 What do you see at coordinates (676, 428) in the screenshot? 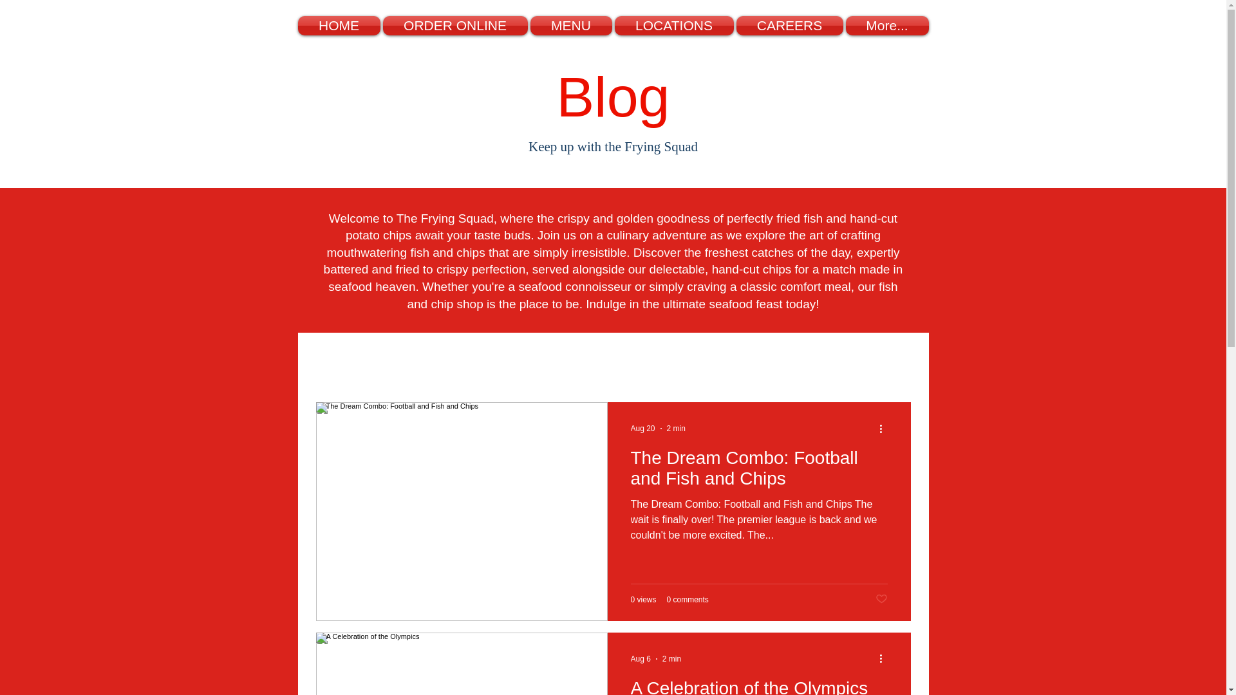
I see `2 min` at bounding box center [676, 428].